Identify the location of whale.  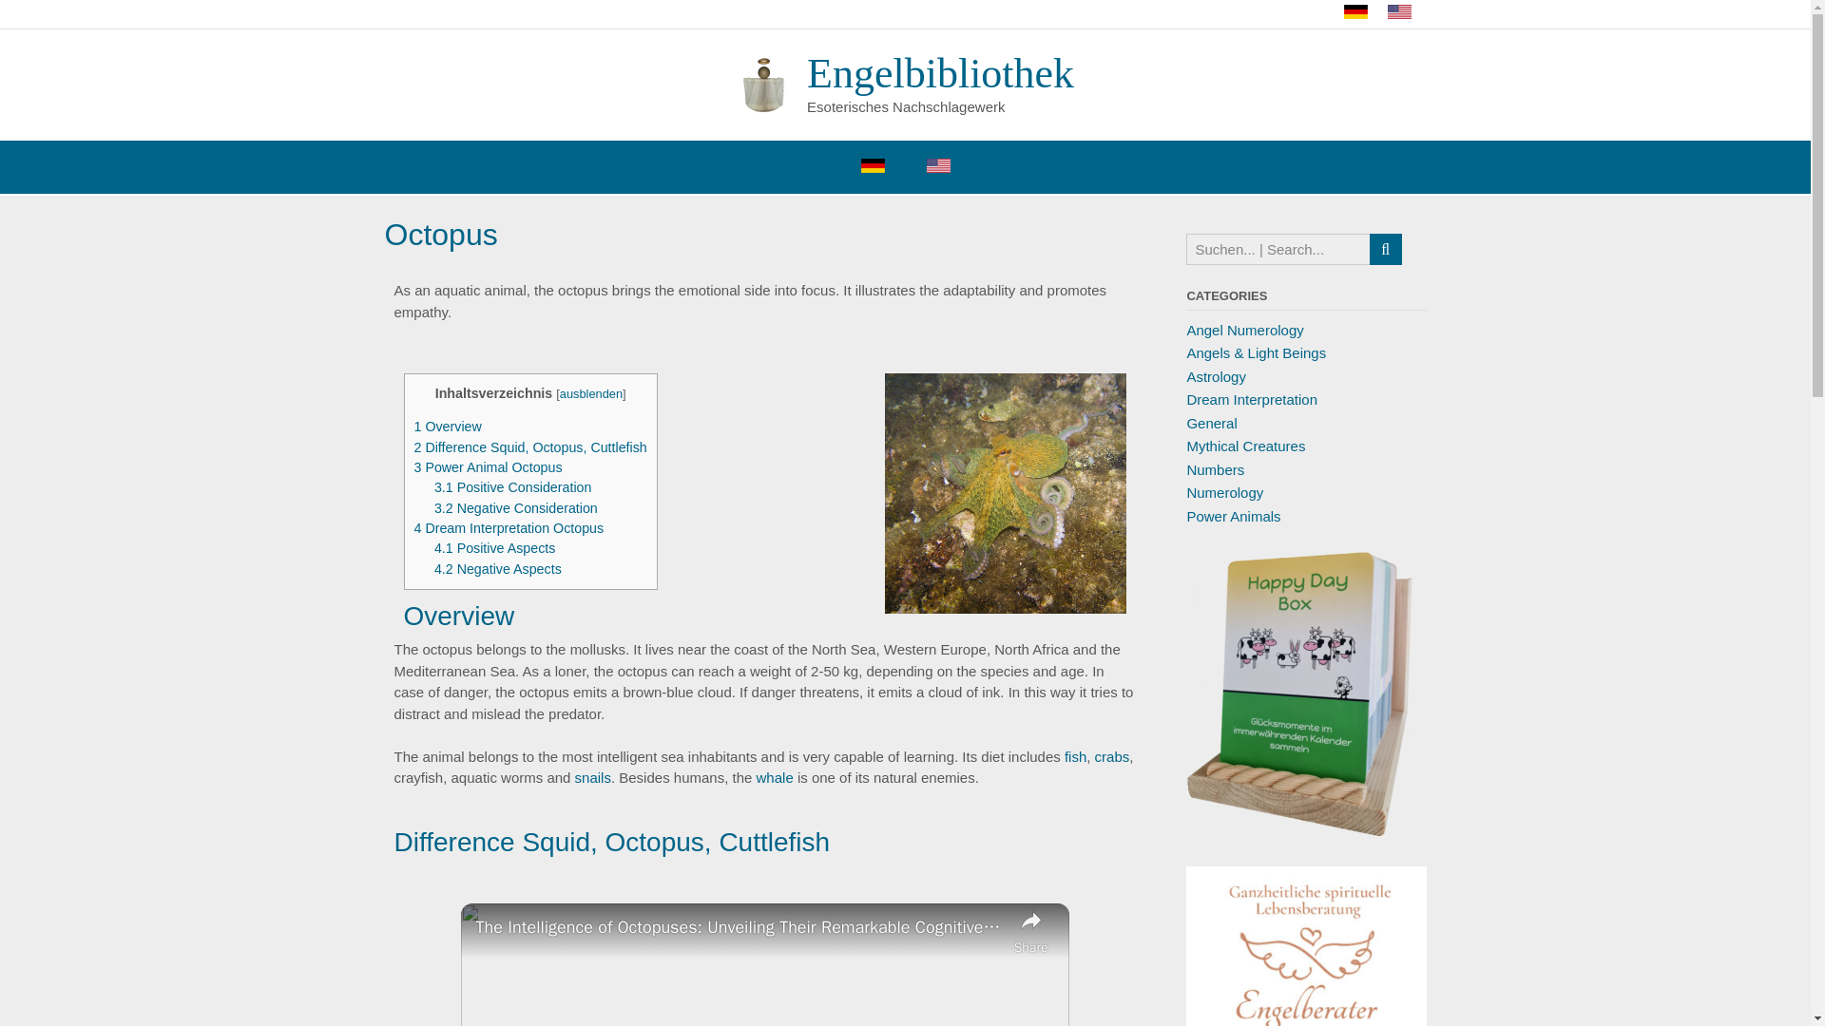
(776, 777).